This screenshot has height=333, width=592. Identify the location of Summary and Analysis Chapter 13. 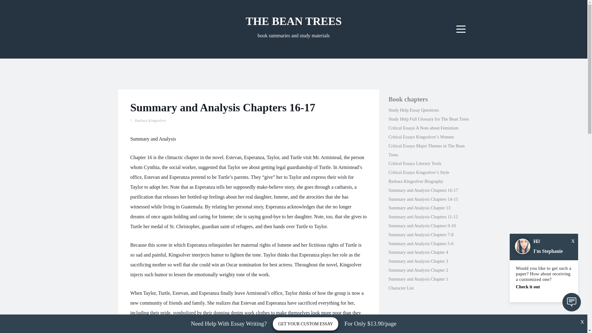
(419, 208).